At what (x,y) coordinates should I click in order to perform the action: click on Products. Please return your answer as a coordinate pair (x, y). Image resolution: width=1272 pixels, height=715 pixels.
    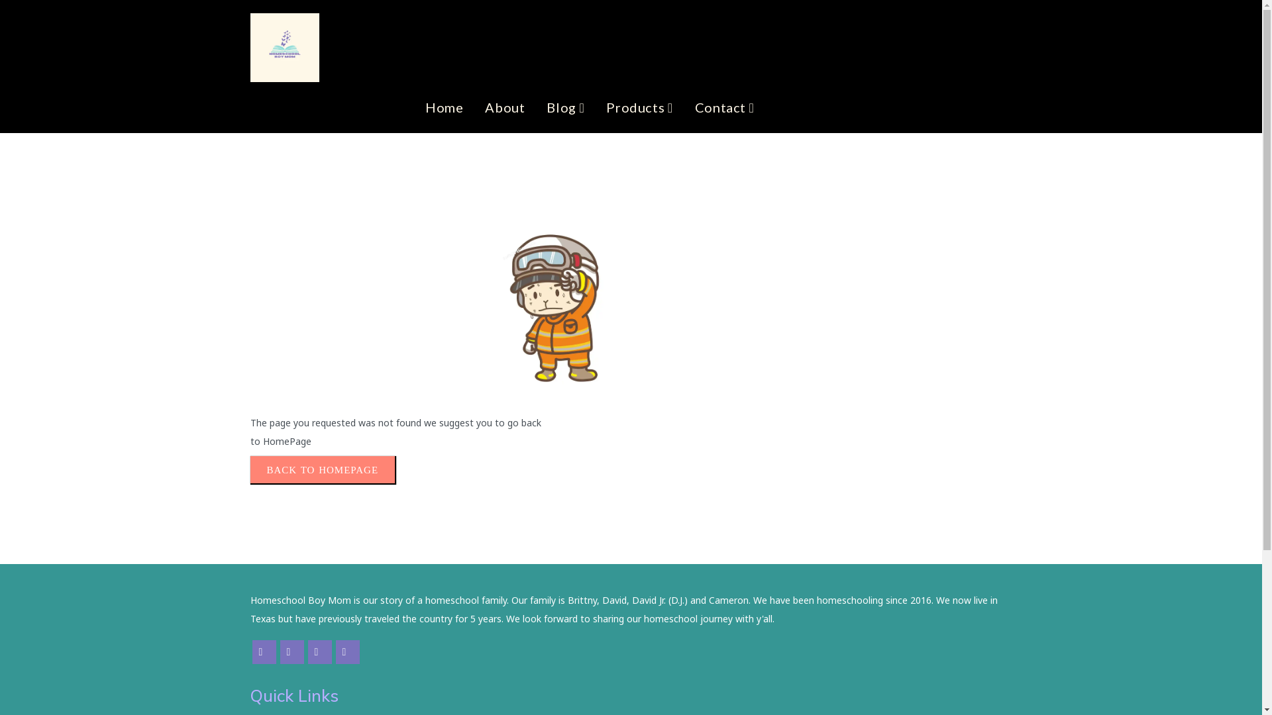
    Looking at the image, I should click on (639, 107).